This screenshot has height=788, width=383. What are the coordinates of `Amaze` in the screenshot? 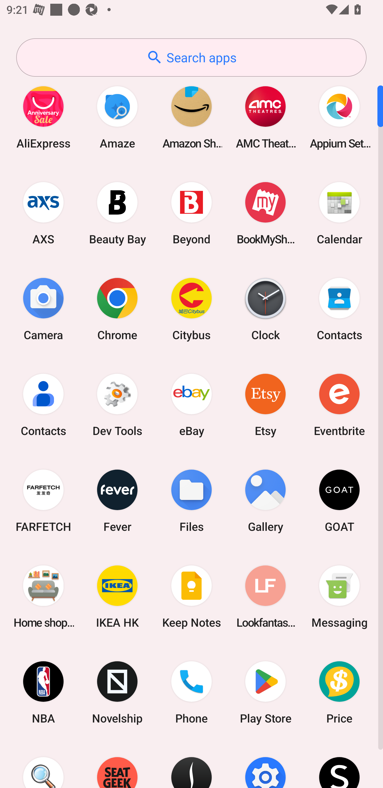 It's located at (117, 117).